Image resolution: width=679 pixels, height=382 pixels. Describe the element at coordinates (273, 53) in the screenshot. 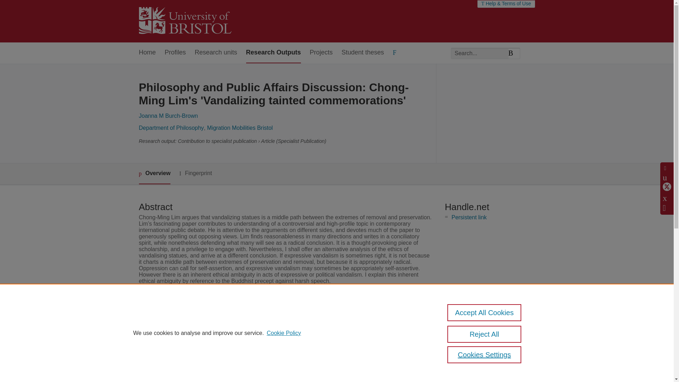

I see `Research Outputs` at that location.